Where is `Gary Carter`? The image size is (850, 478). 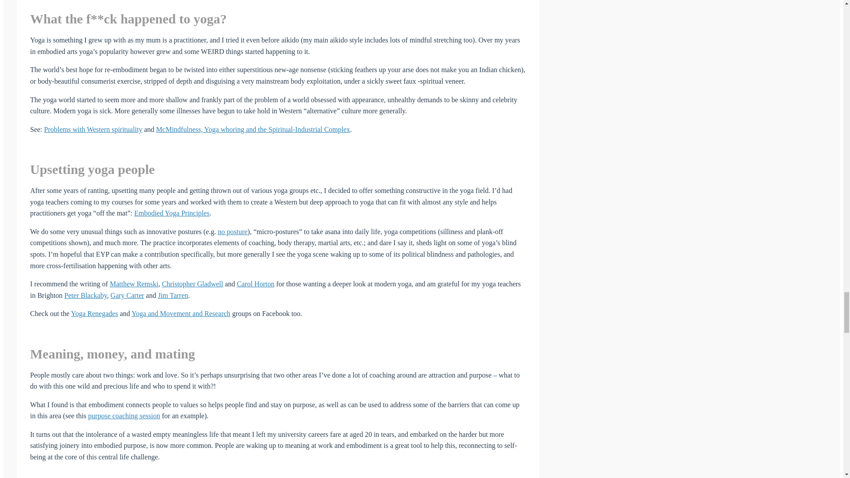 Gary Carter is located at coordinates (127, 295).